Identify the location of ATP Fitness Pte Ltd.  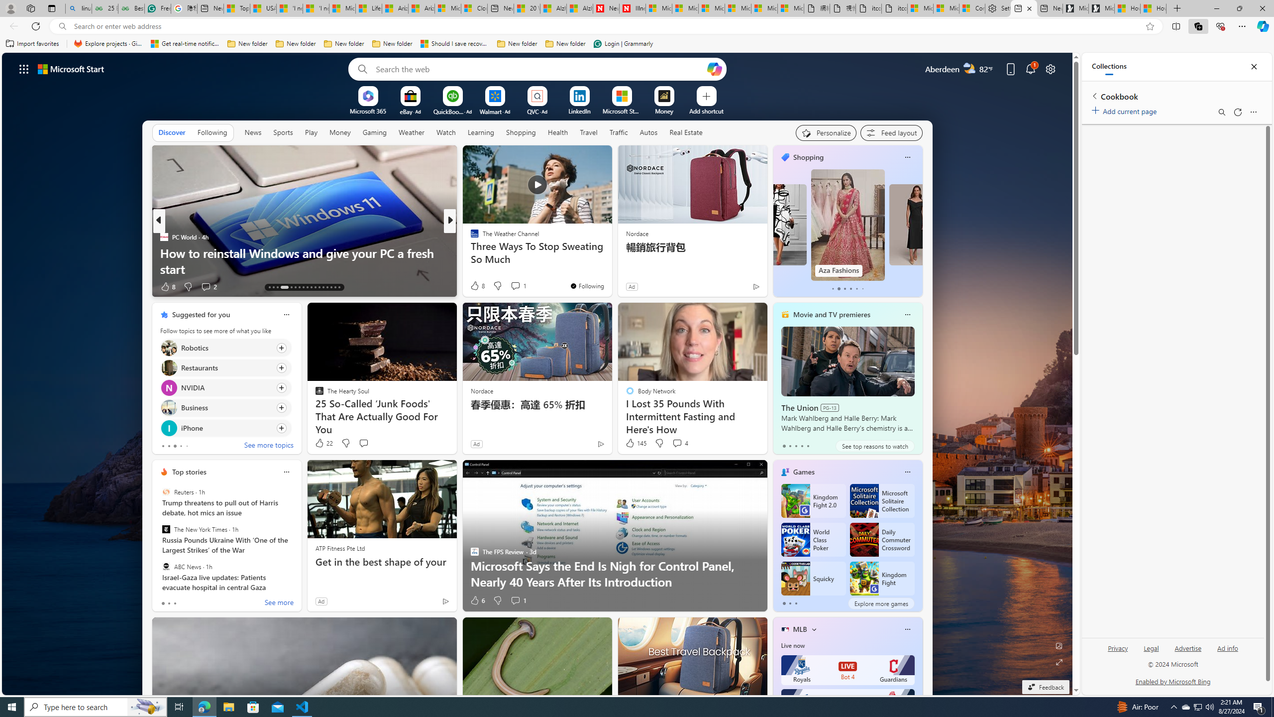
(340, 548).